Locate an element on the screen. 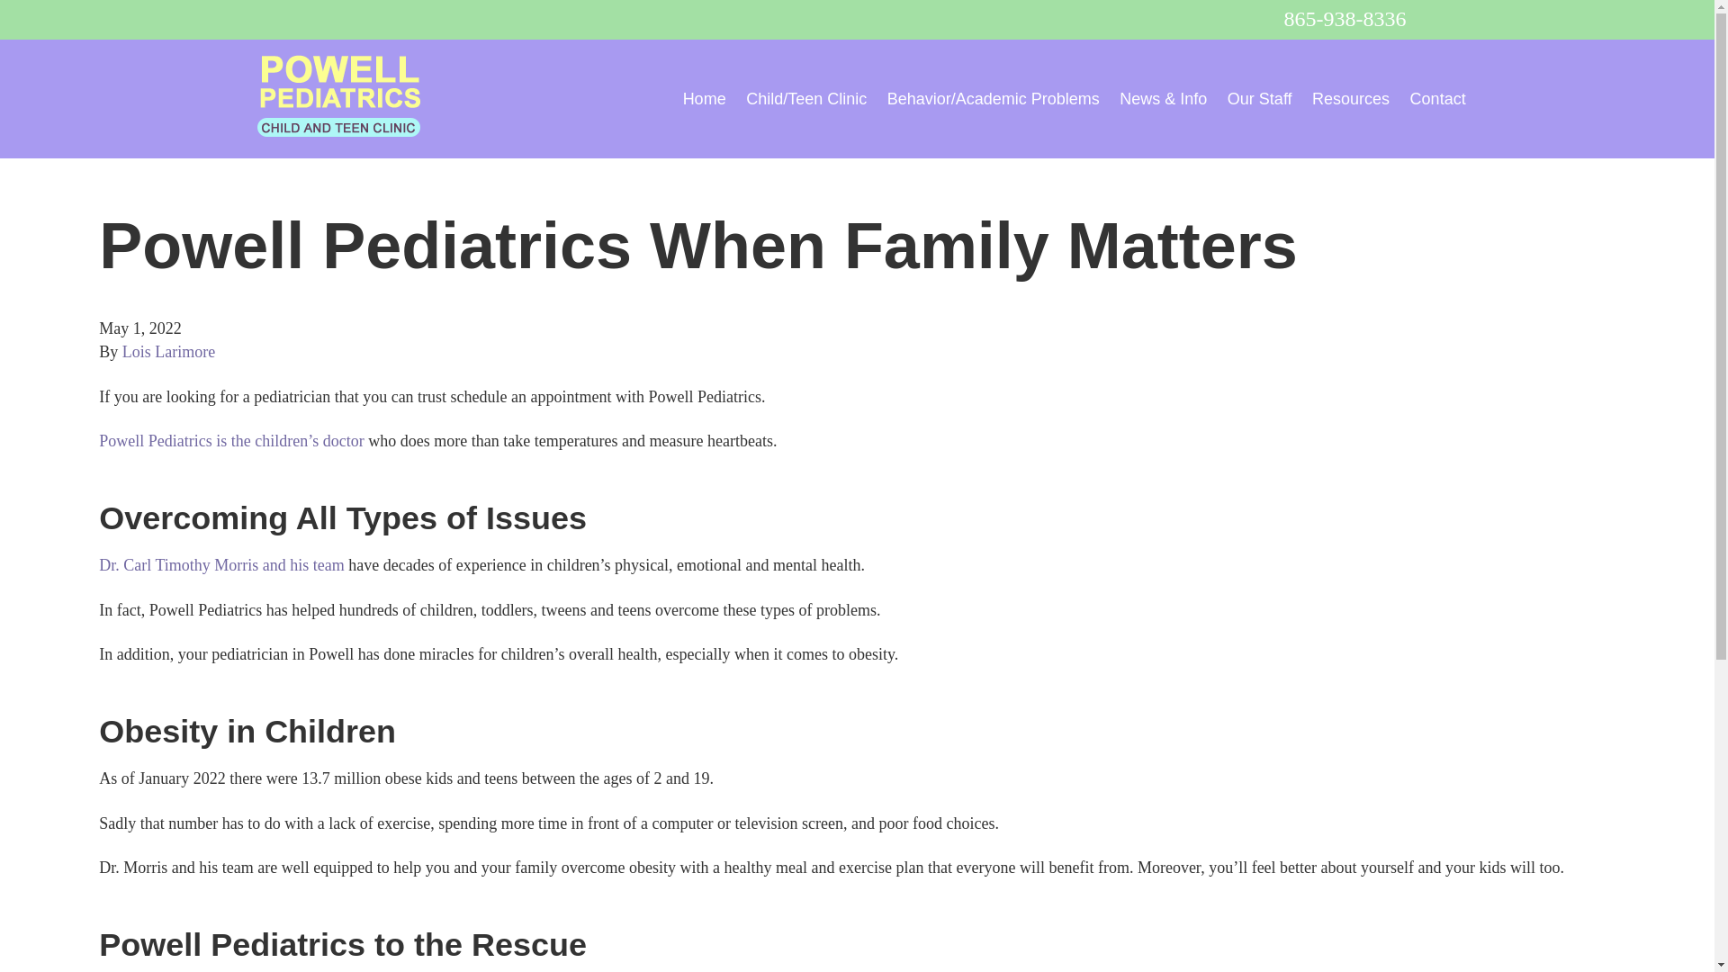 This screenshot has height=972, width=1728. Our Staff is located at coordinates (1260, 99).